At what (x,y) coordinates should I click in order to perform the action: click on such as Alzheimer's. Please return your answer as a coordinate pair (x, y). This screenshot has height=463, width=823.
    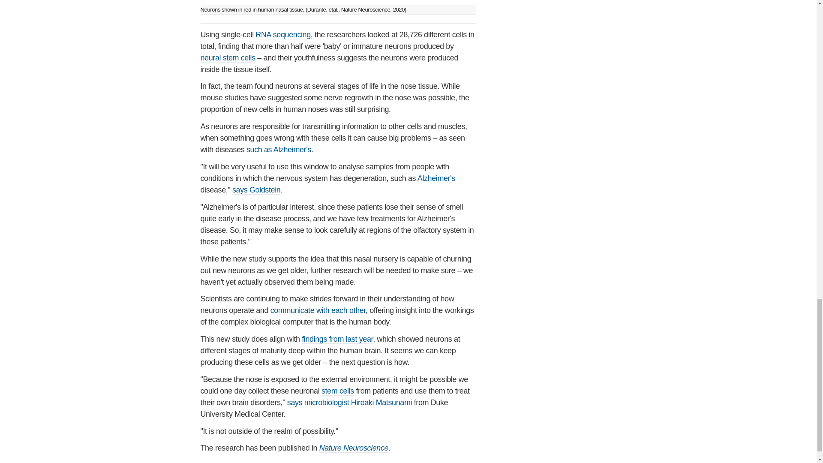
    Looking at the image, I should click on (279, 150).